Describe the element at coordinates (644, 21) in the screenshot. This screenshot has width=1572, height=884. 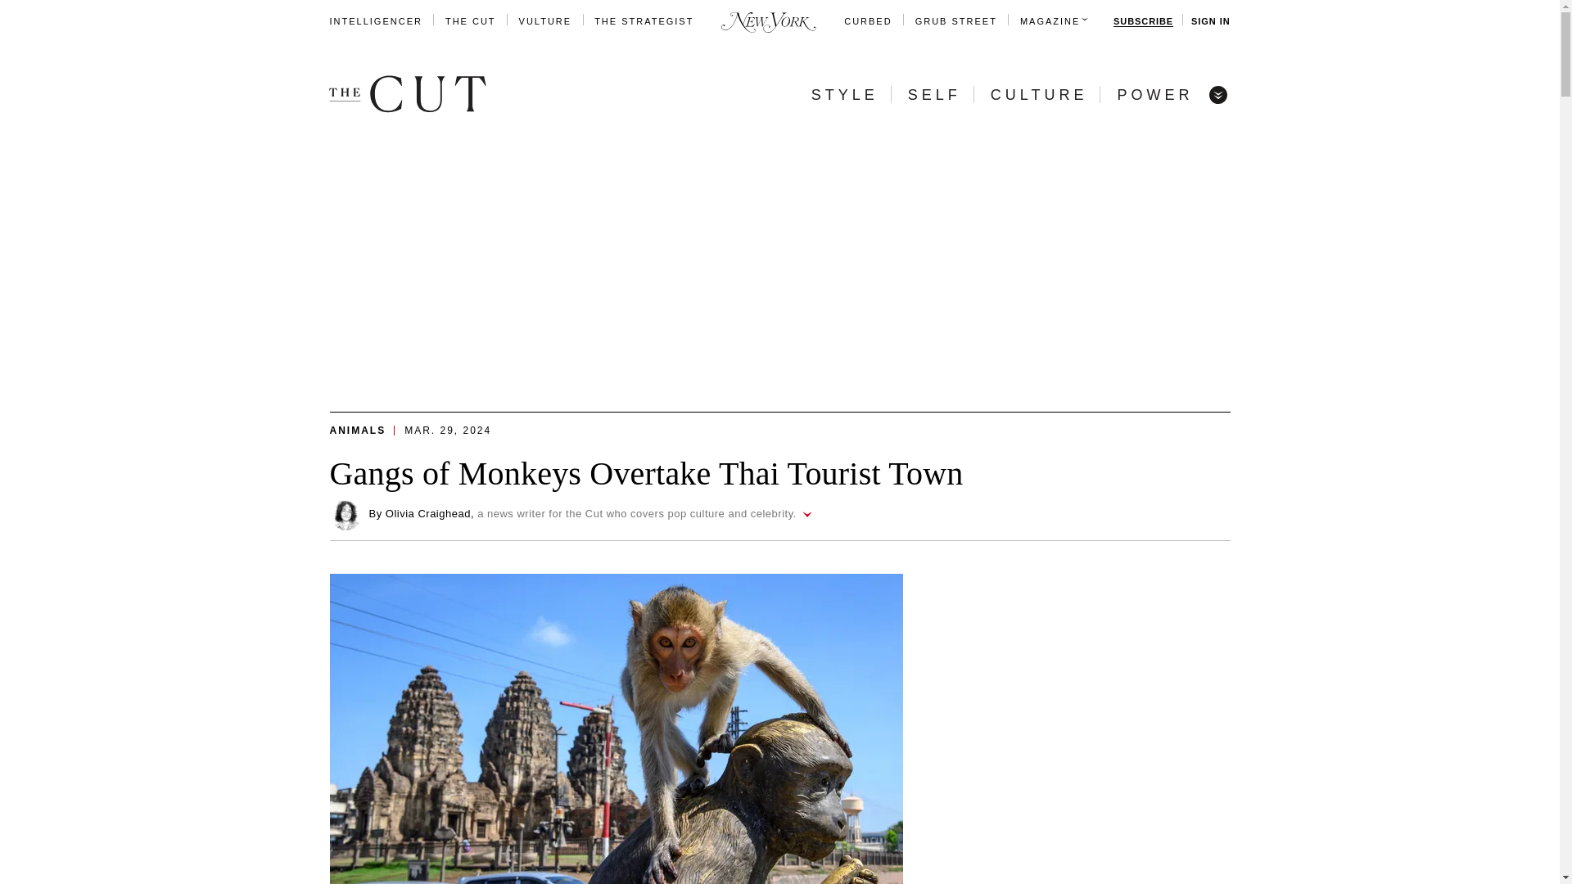
I see `THE STRATEGIST` at that location.